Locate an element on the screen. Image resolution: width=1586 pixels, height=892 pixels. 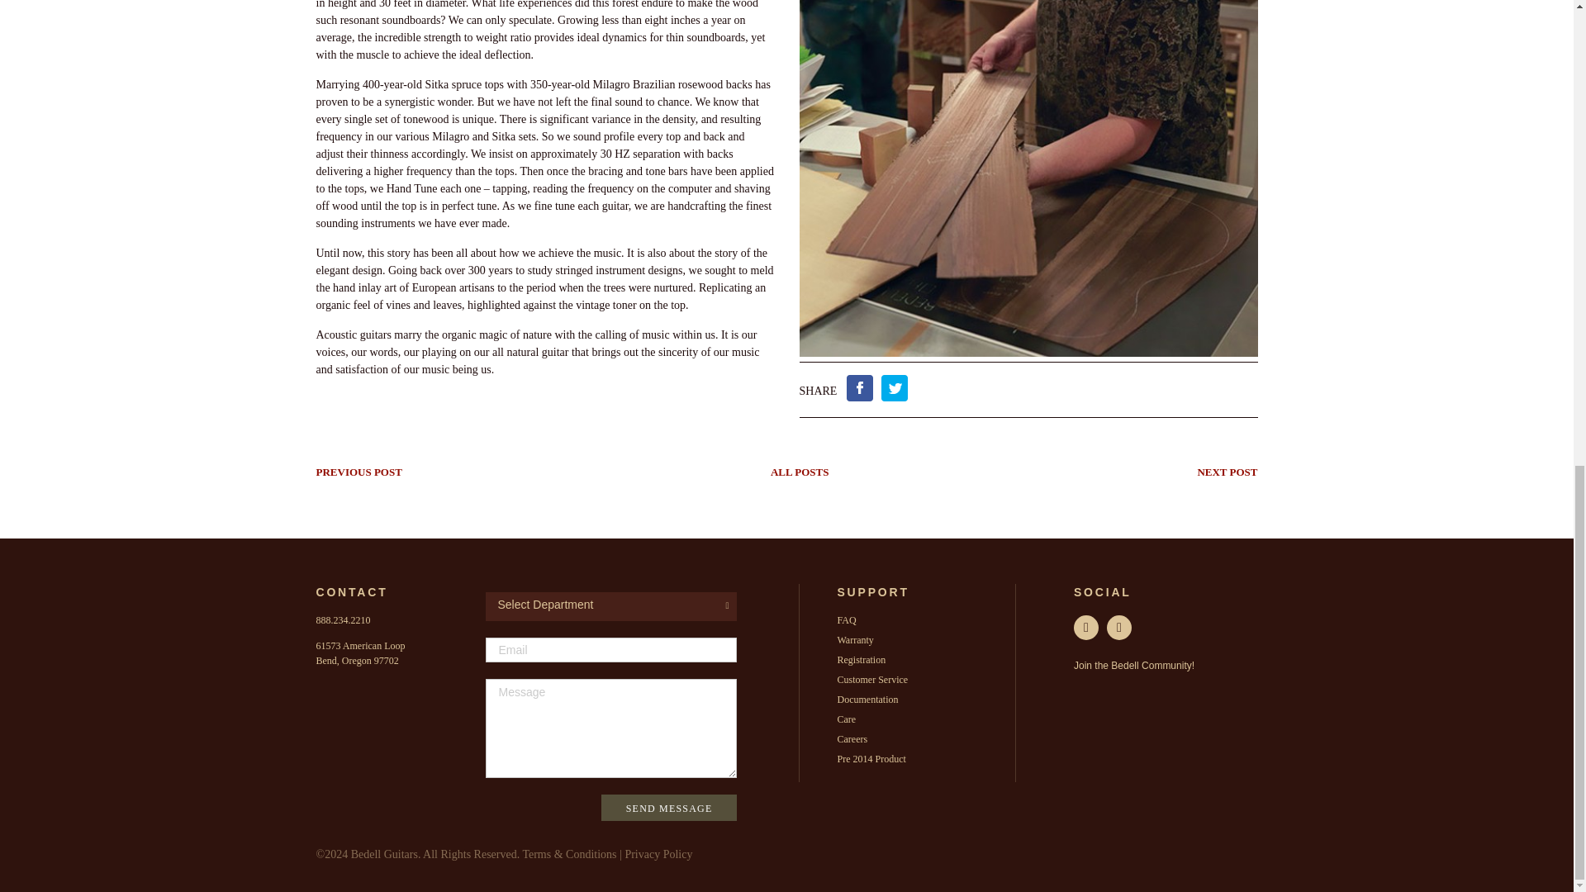
Registration is located at coordinates (861, 659).